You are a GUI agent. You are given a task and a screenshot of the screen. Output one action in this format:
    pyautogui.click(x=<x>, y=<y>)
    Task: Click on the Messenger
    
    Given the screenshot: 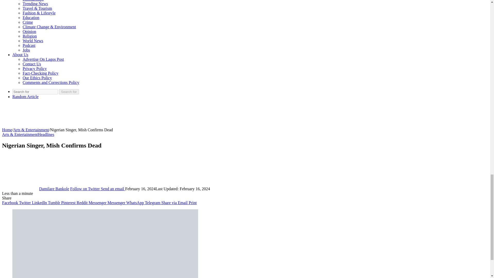 What is the action you would take?
    pyautogui.click(x=98, y=202)
    